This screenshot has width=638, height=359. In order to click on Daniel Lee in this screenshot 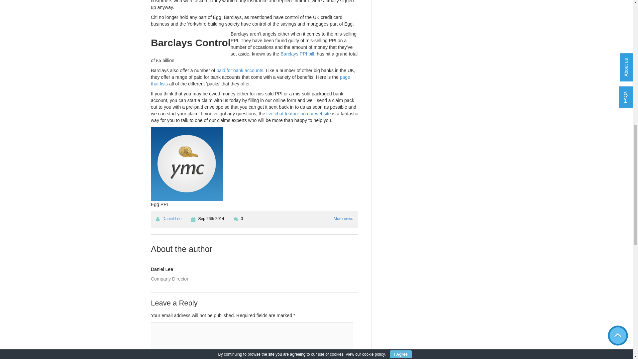, I will do `click(172, 219)`.